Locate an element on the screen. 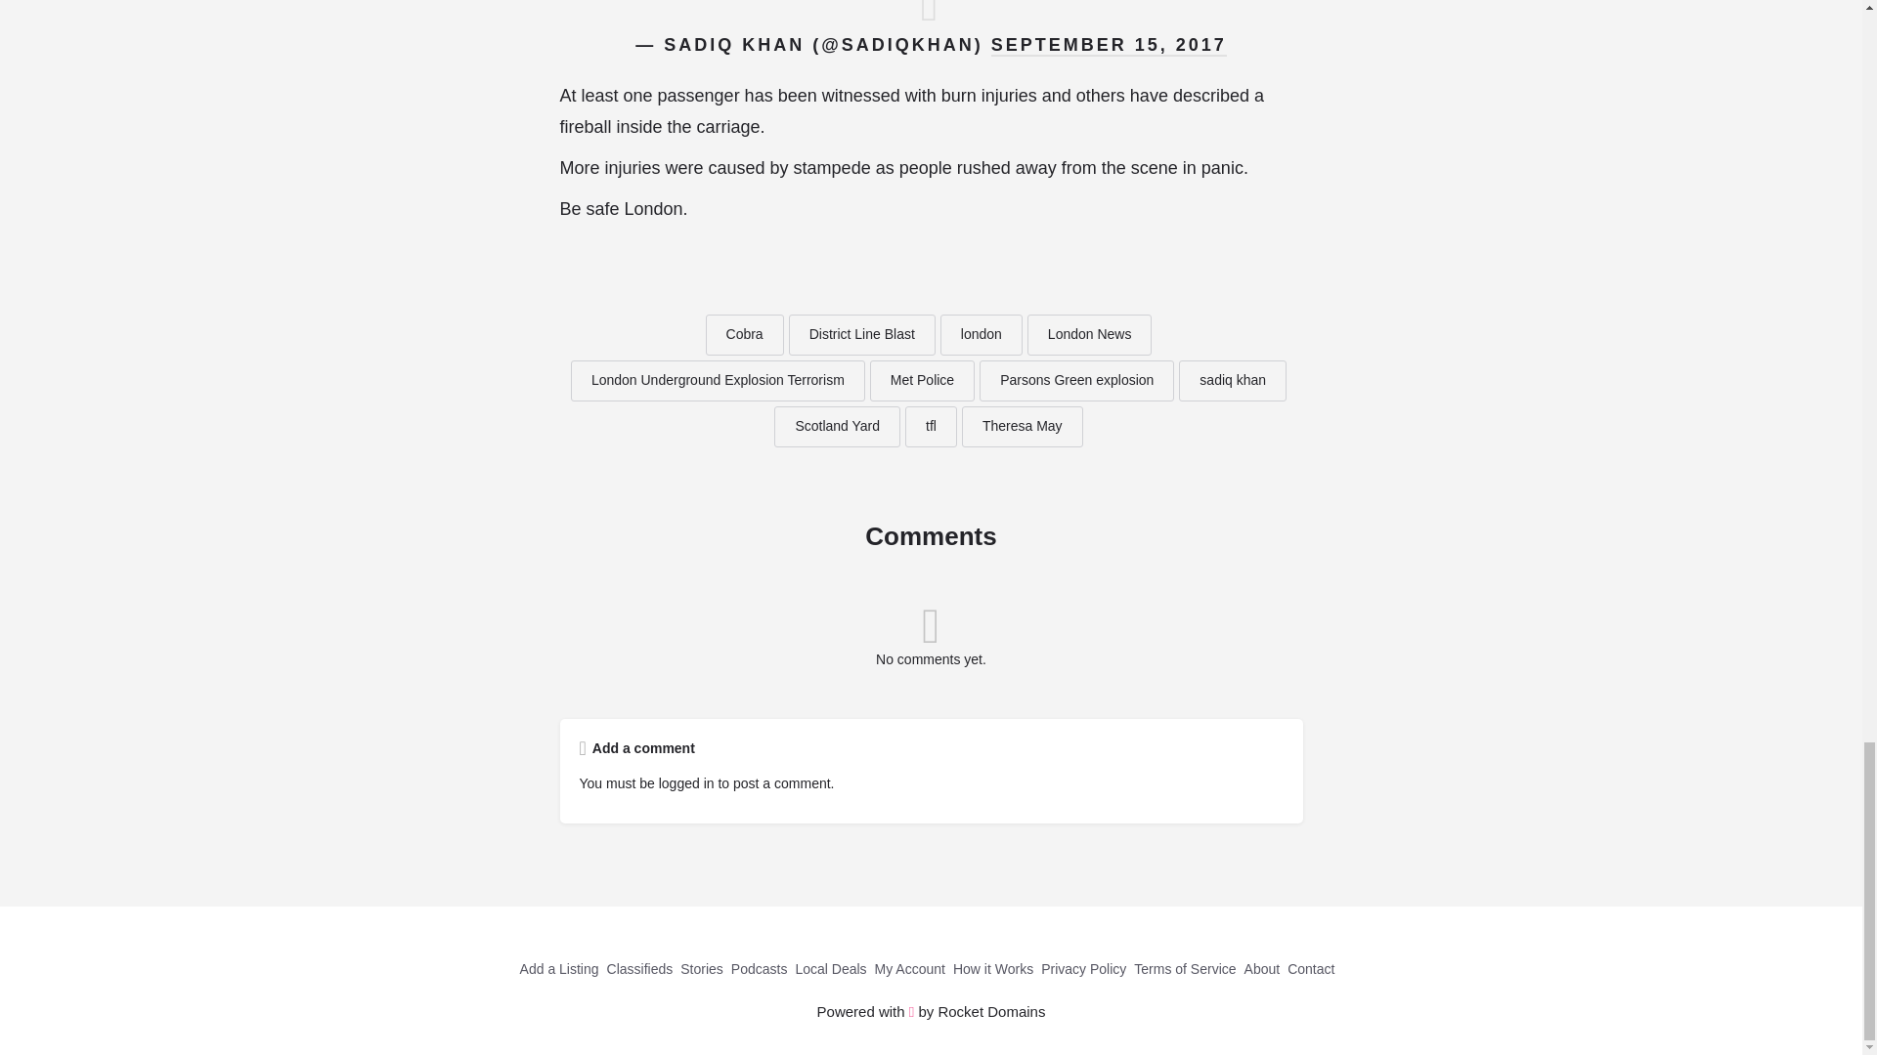  District Line Blast is located at coordinates (861, 334).